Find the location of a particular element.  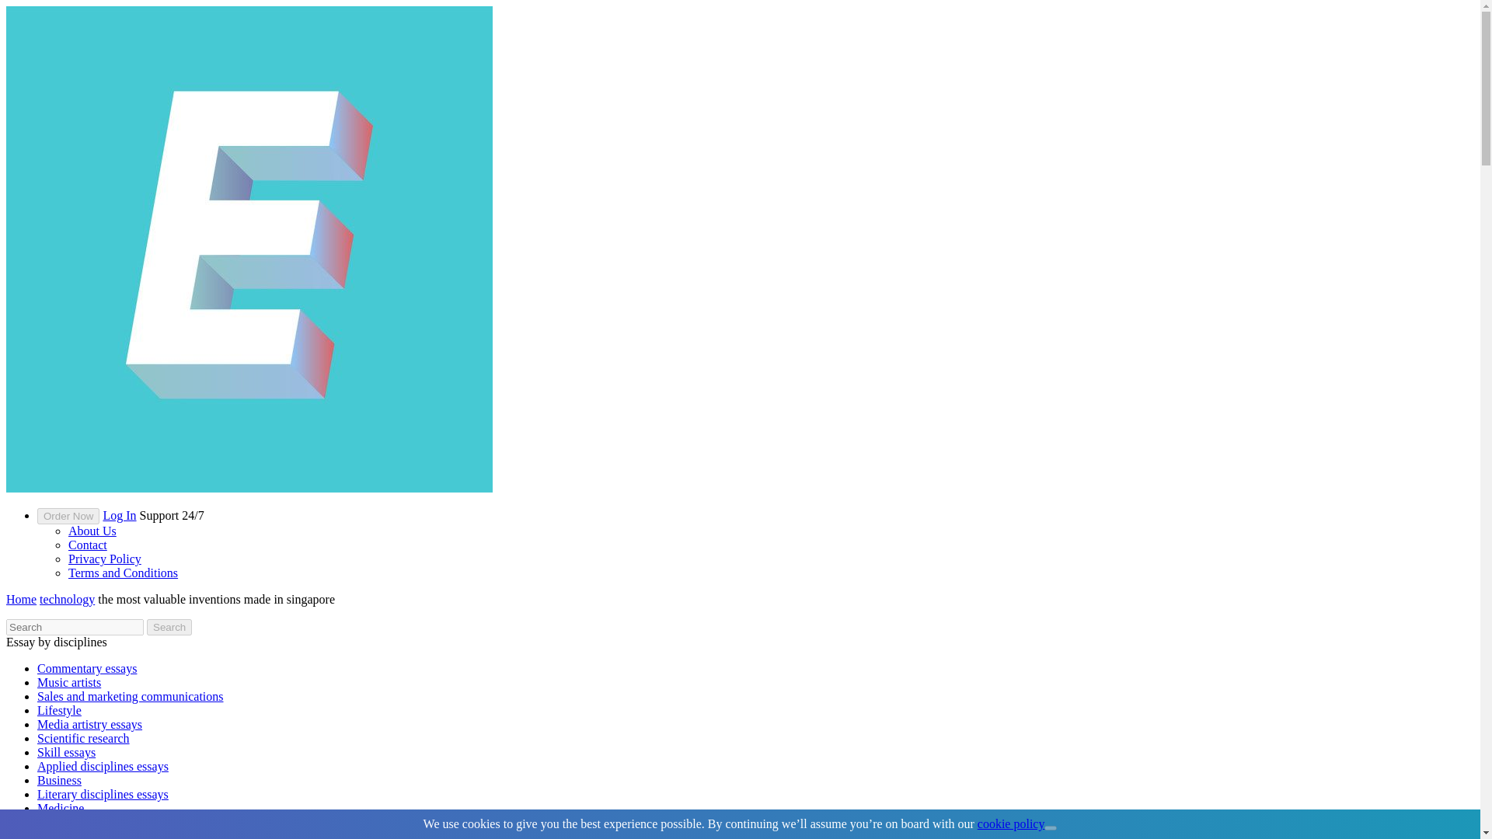

Terms and Conditions is located at coordinates (123, 573).